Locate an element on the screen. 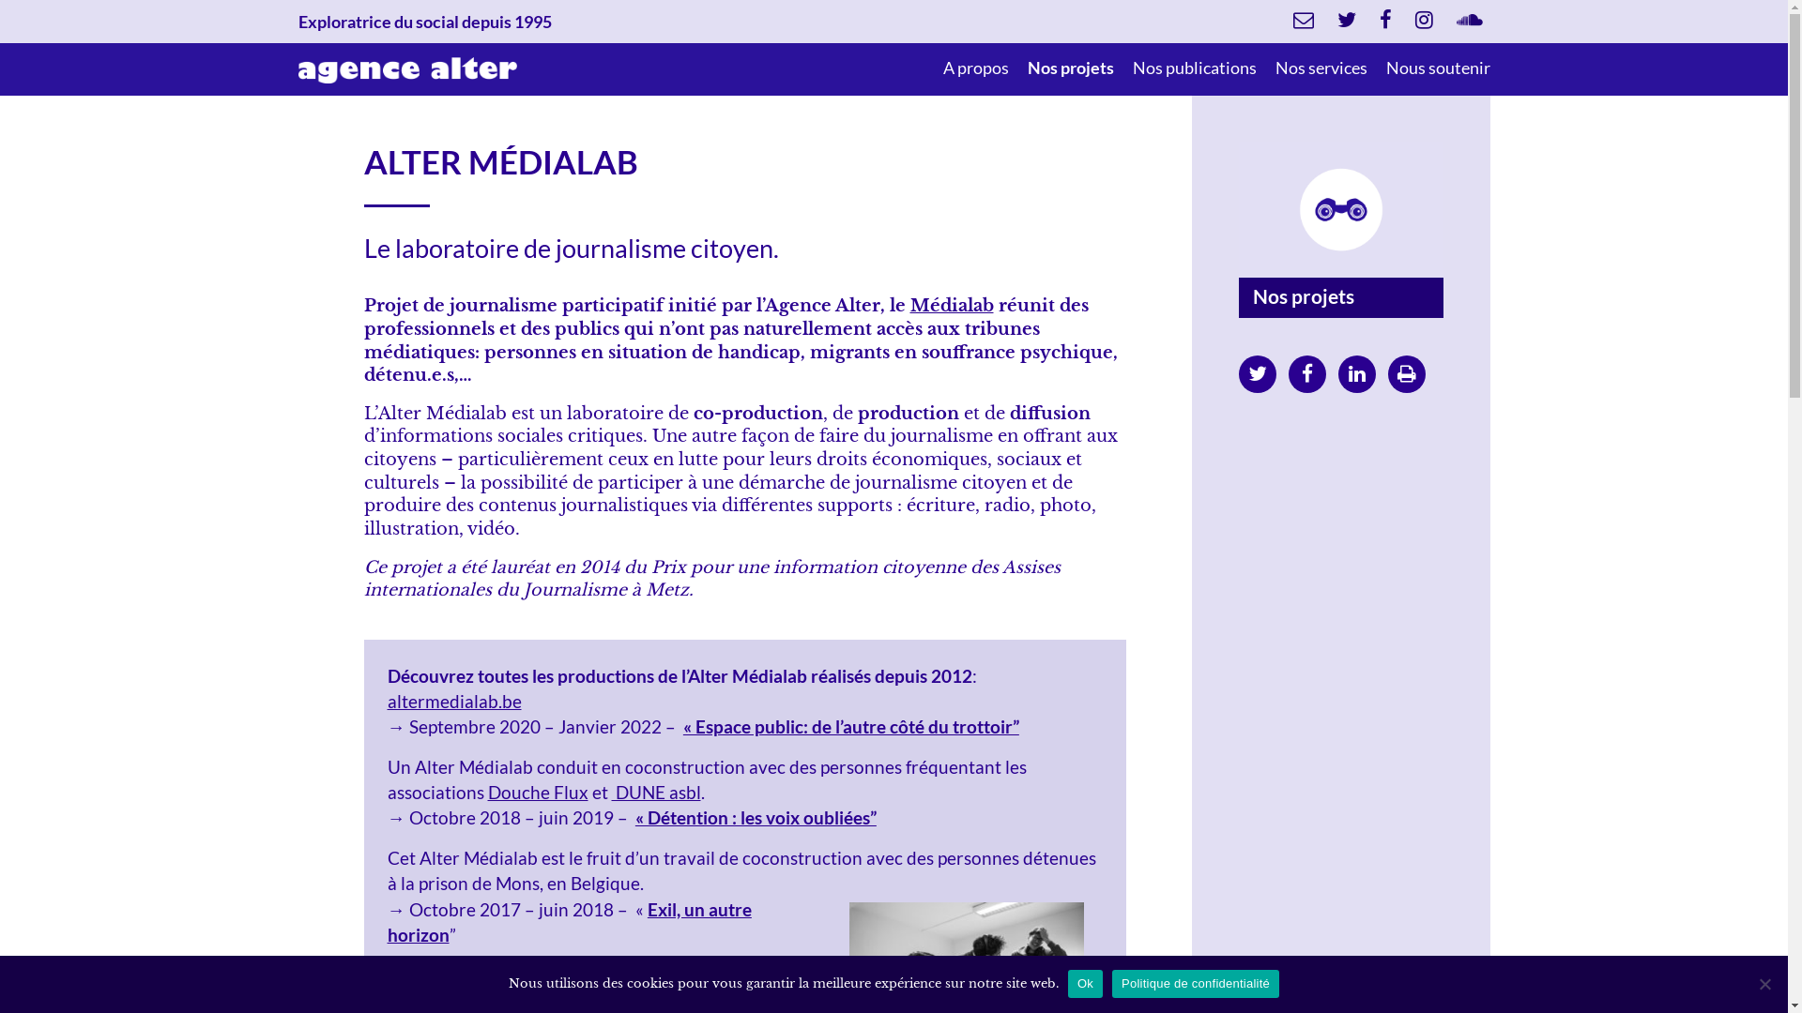 This screenshot has width=1802, height=1013. Non is located at coordinates (1764, 984).